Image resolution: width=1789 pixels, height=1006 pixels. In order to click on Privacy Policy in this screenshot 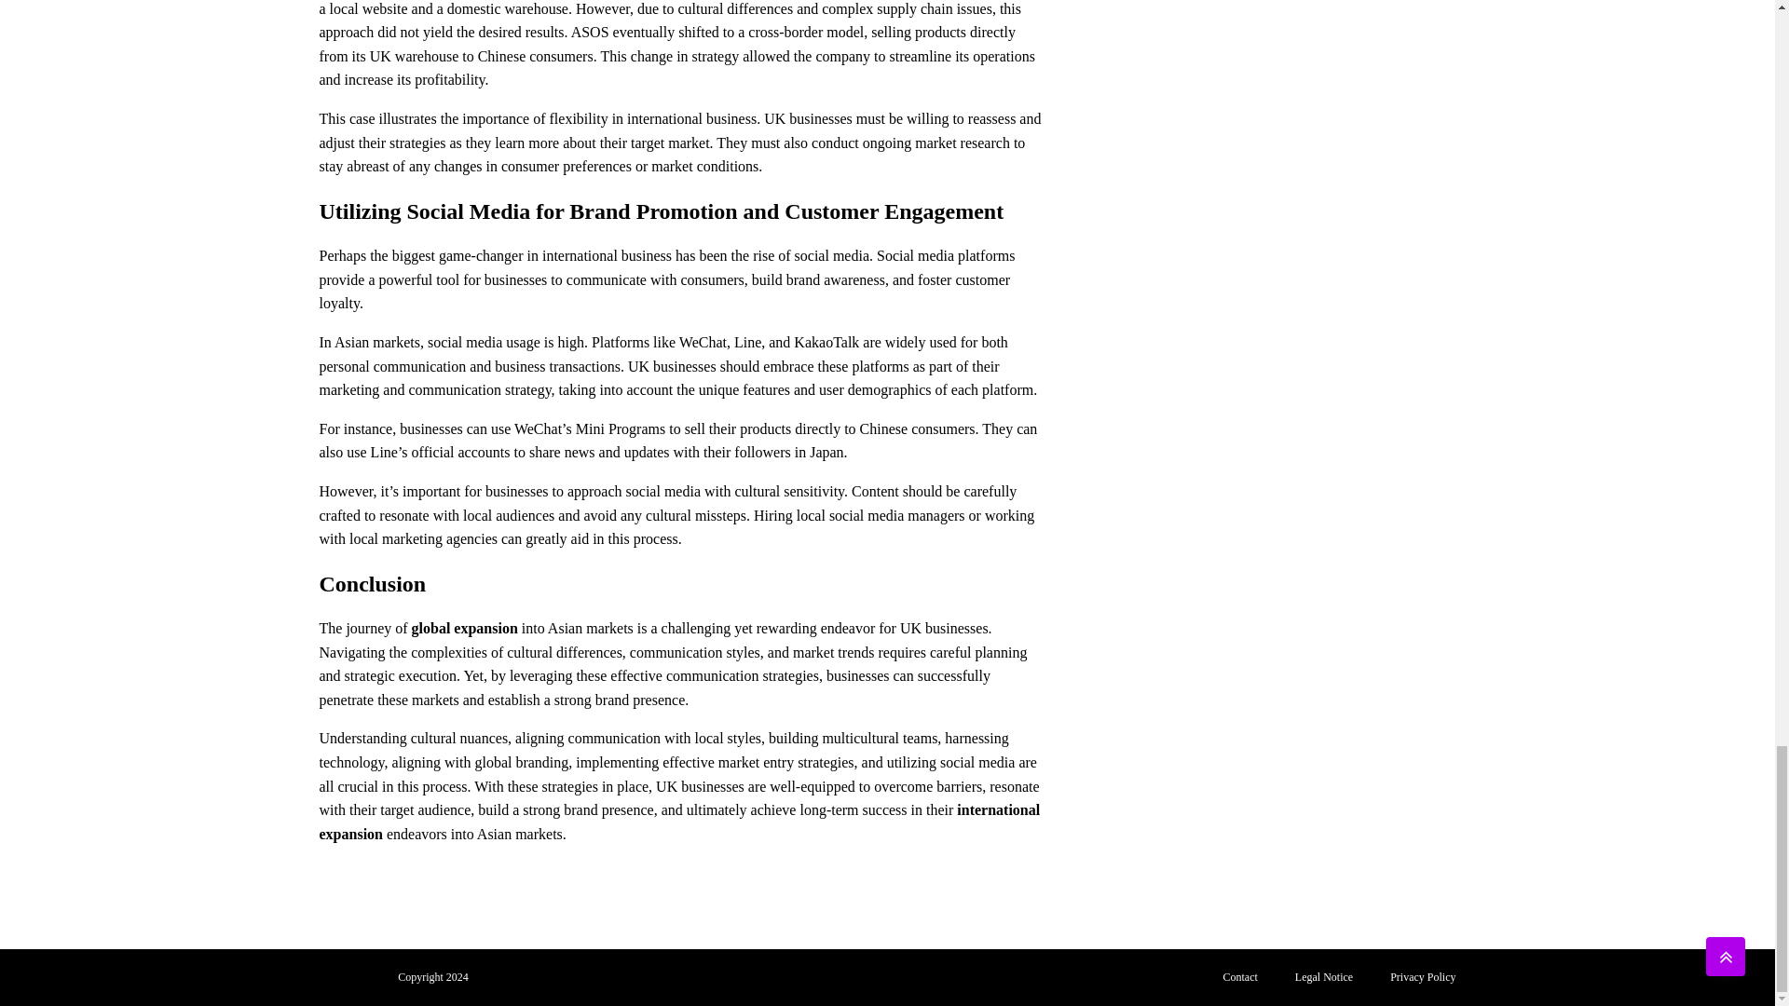, I will do `click(1423, 978)`.